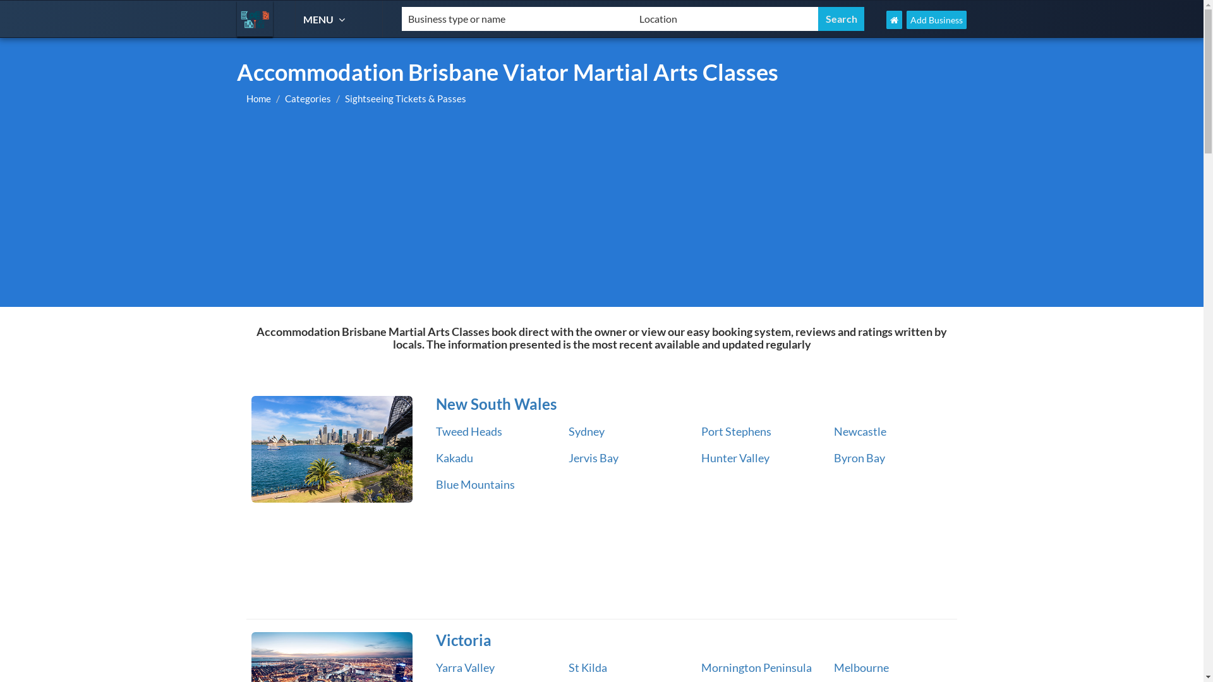 The width and height of the screenshot is (1213, 682). Describe the element at coordinates (588, 667) in the screenshot. I see `St Kilda` at that location.